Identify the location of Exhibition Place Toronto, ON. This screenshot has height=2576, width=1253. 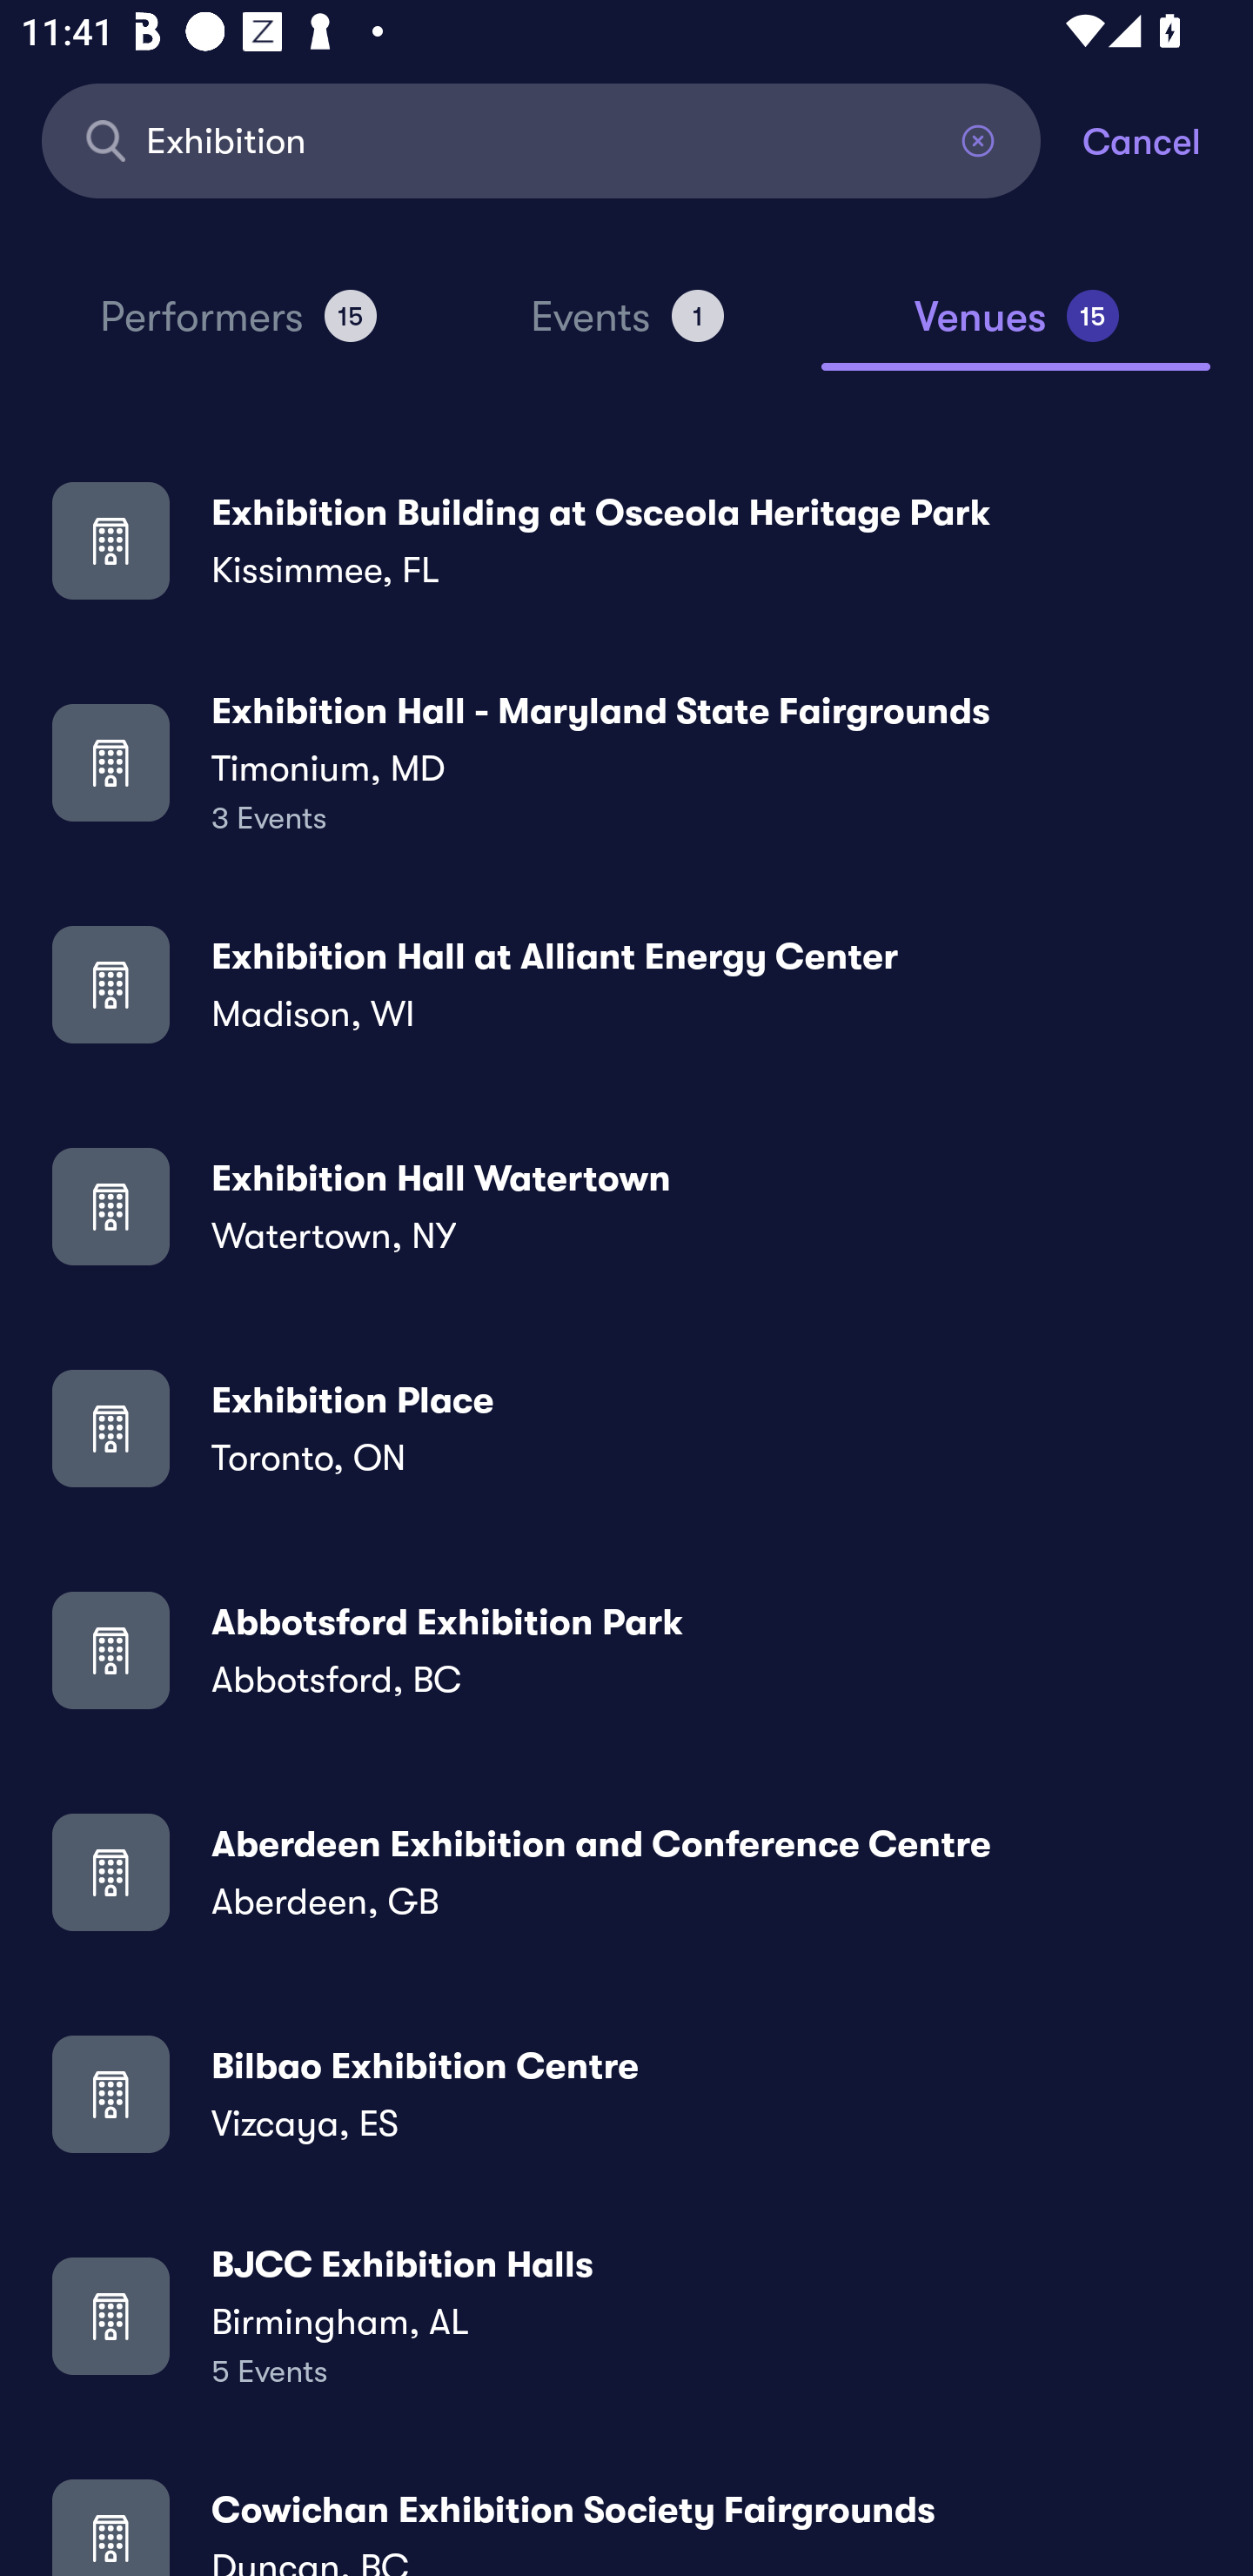
(626, 1428).